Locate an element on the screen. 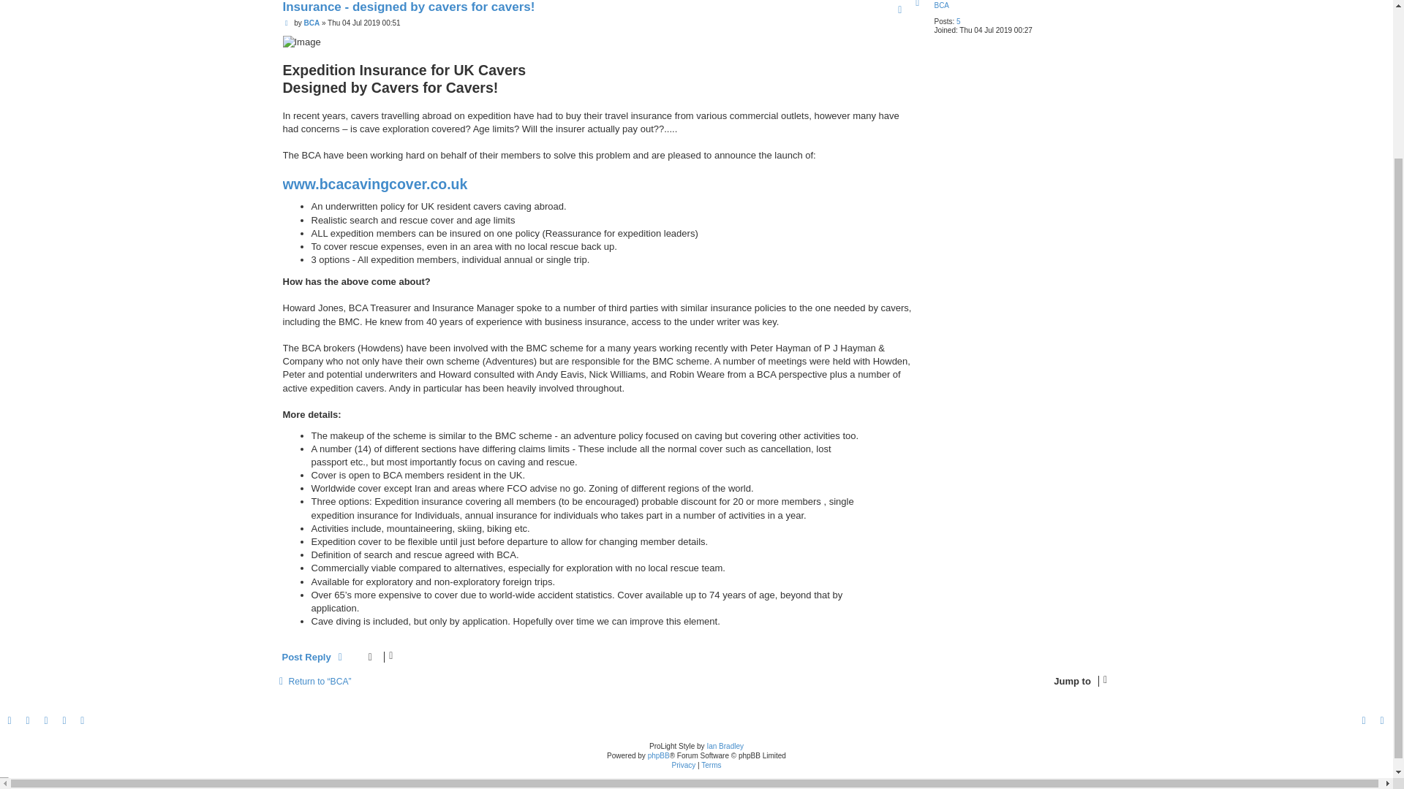  Quote is located at coordinates (899, 10).